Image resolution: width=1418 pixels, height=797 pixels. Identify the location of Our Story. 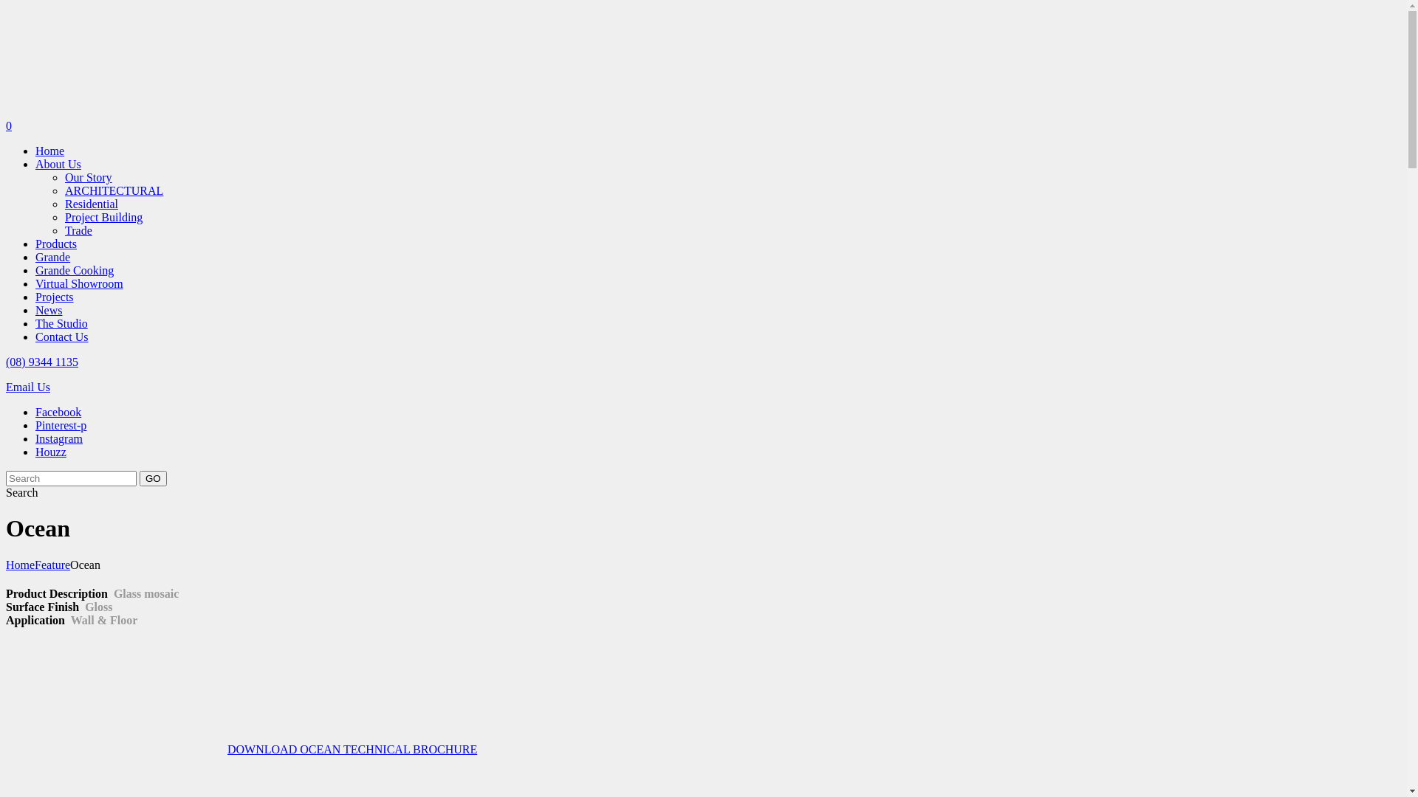
(89, 177).